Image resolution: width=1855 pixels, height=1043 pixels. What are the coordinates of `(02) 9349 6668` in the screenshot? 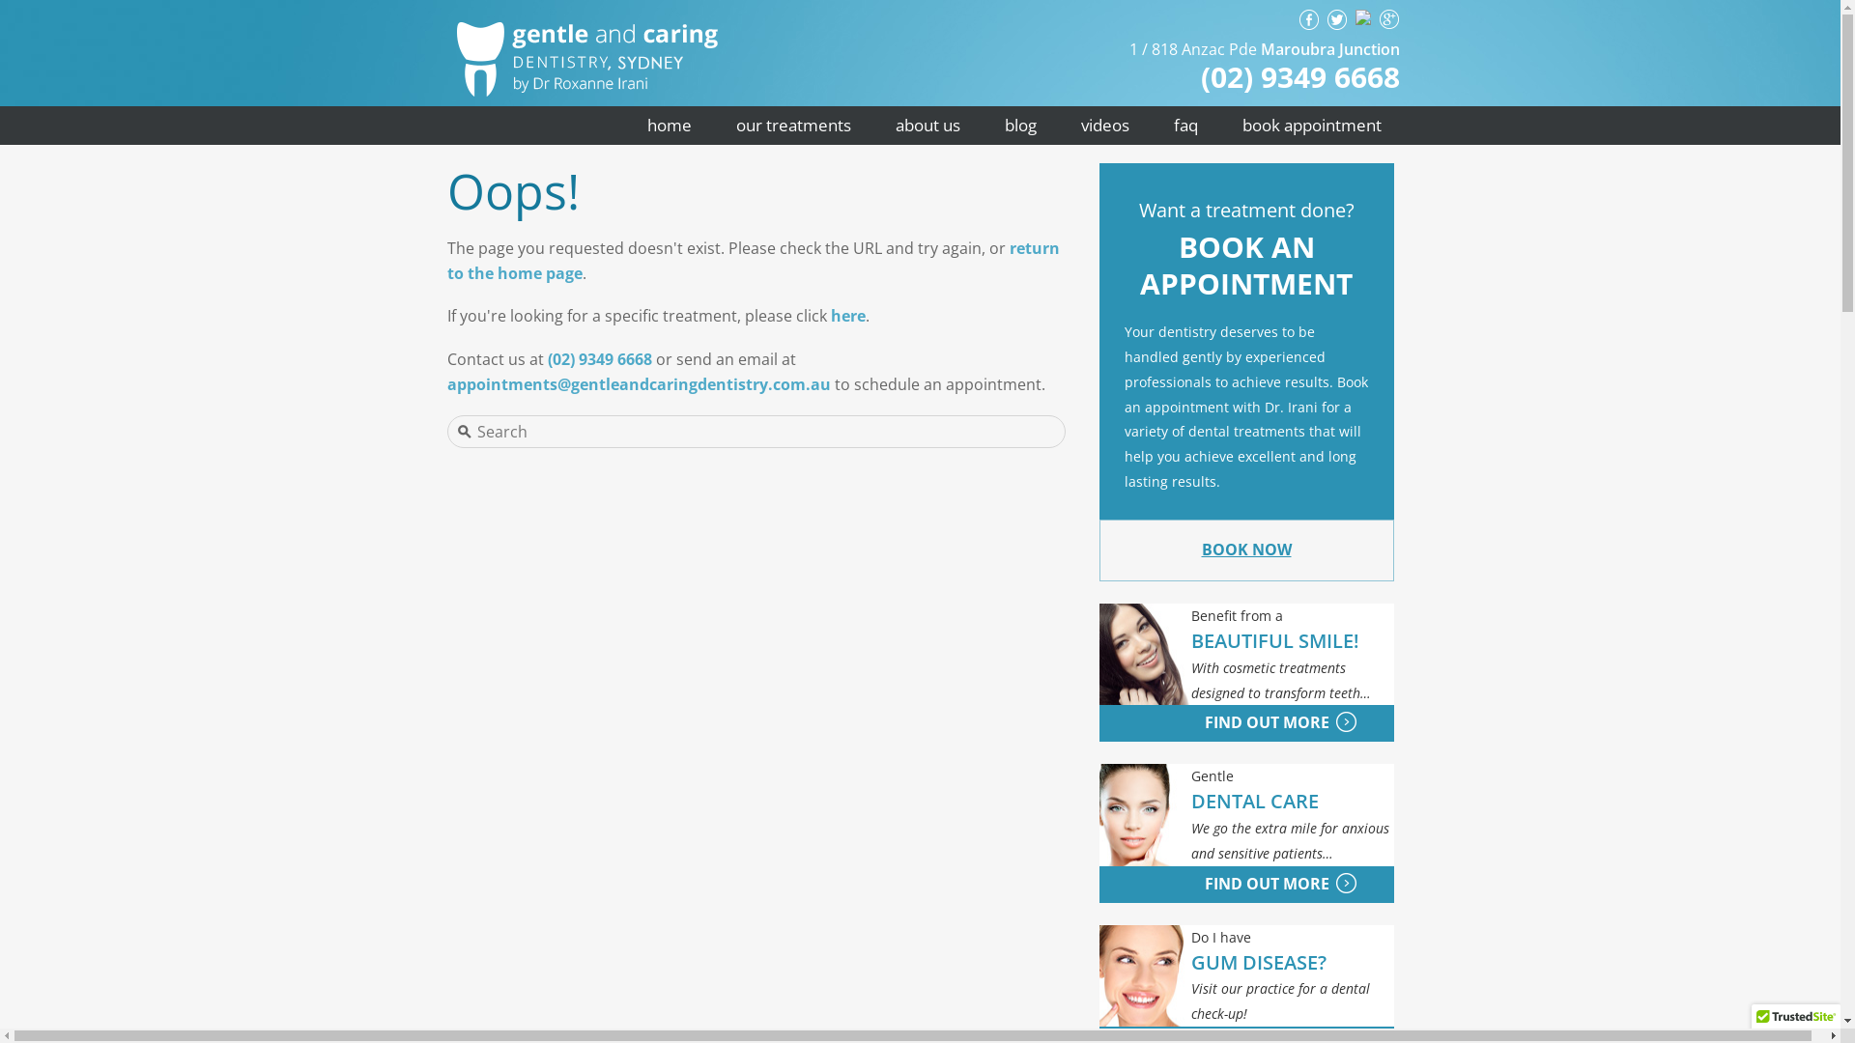 It's located at (1300, 77).